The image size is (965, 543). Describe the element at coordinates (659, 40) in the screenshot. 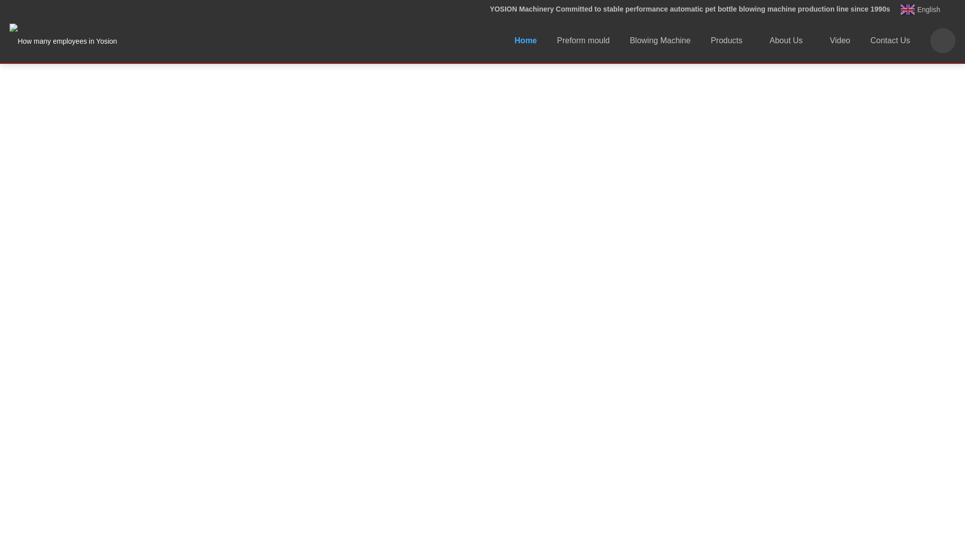

I see `Blowing Machine` at that location.